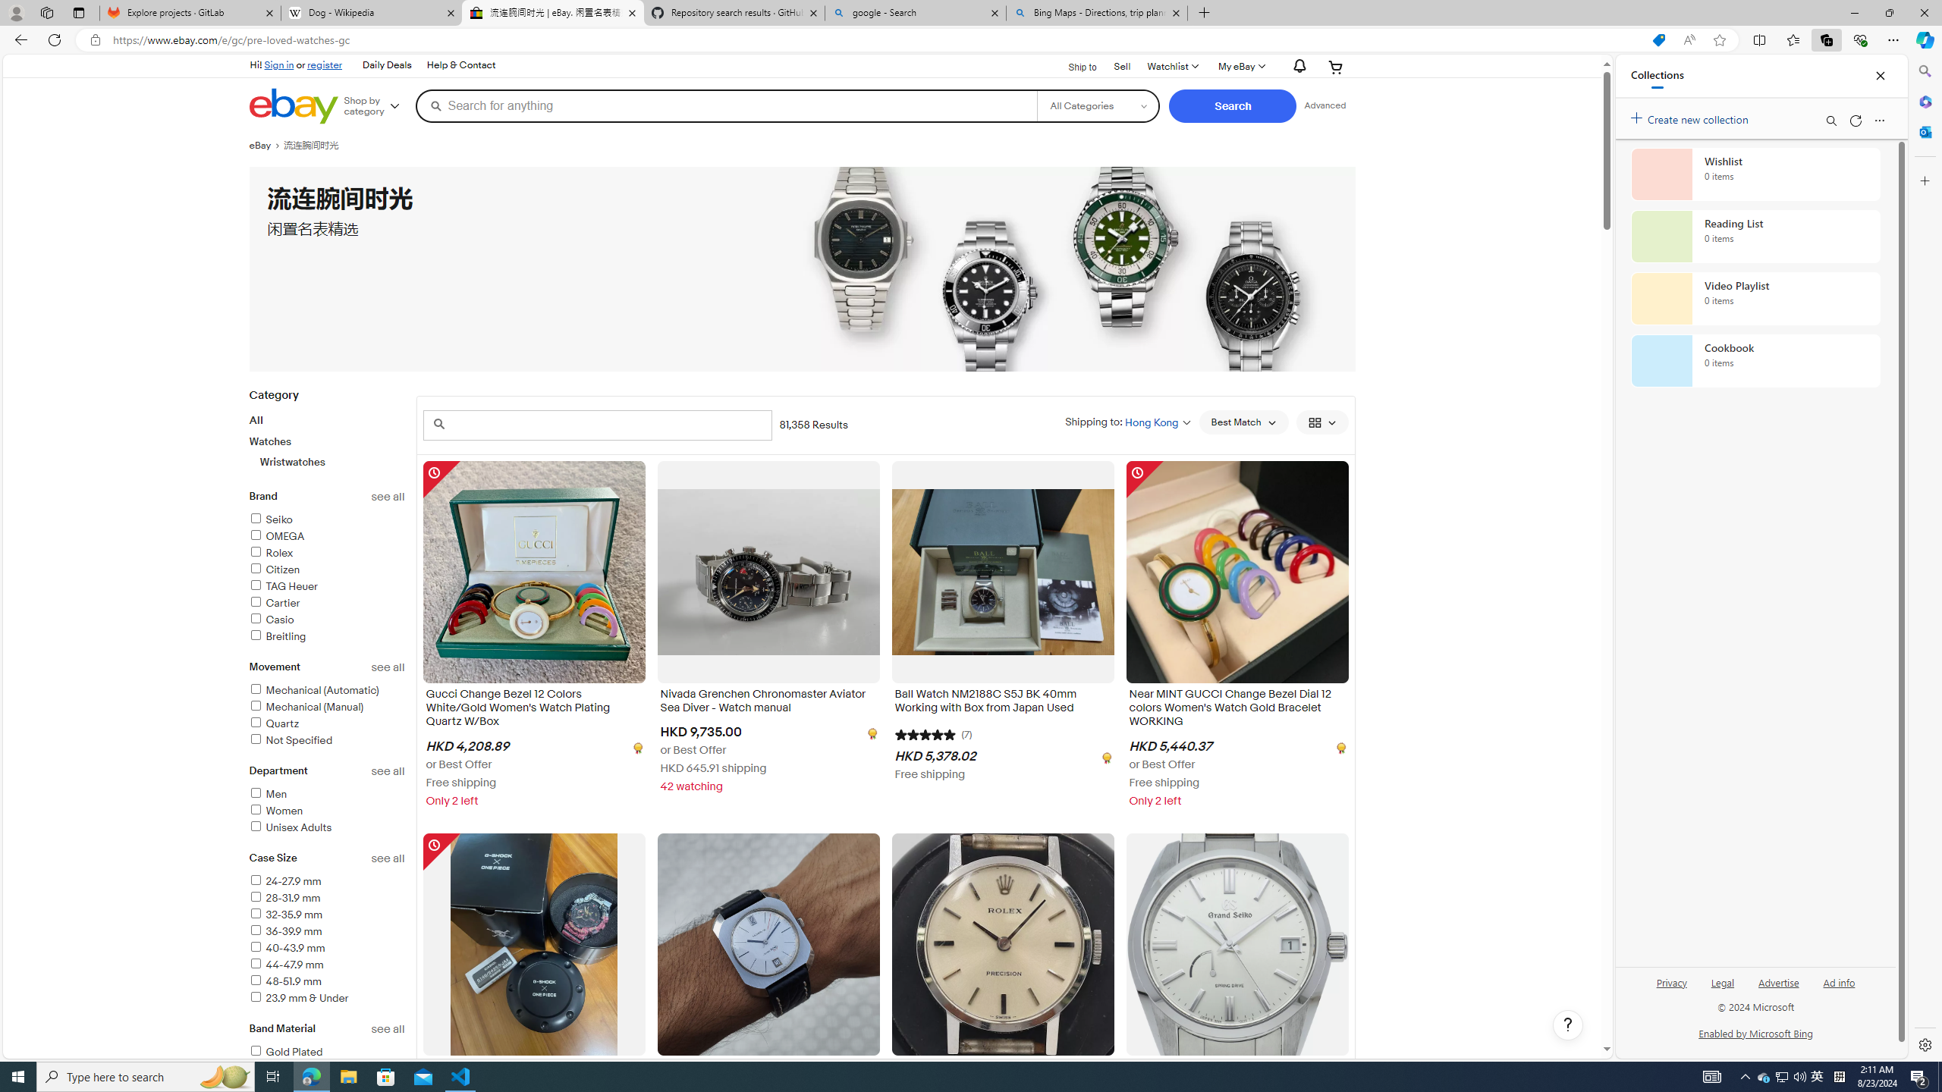  What do you see at coordinates (1322, 422) in the screenshot?
I see `View: Gallery View` at bounding box center [1322, 422].